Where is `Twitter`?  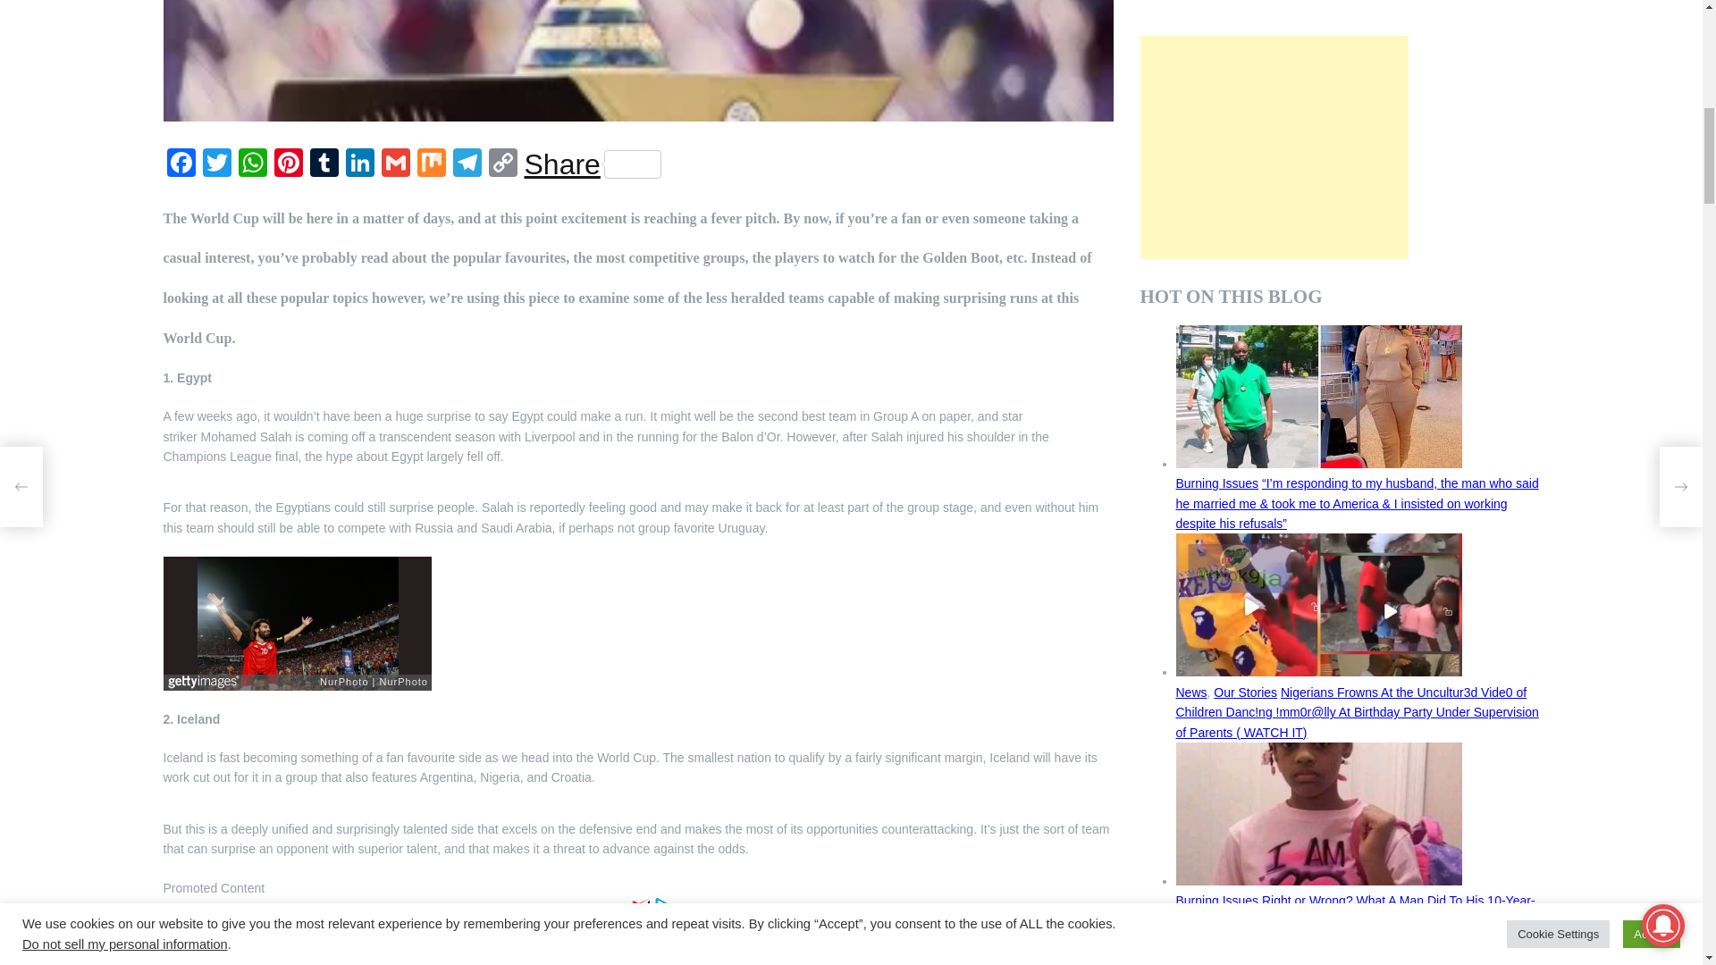
Twitter is located at coordinates (216, 164).